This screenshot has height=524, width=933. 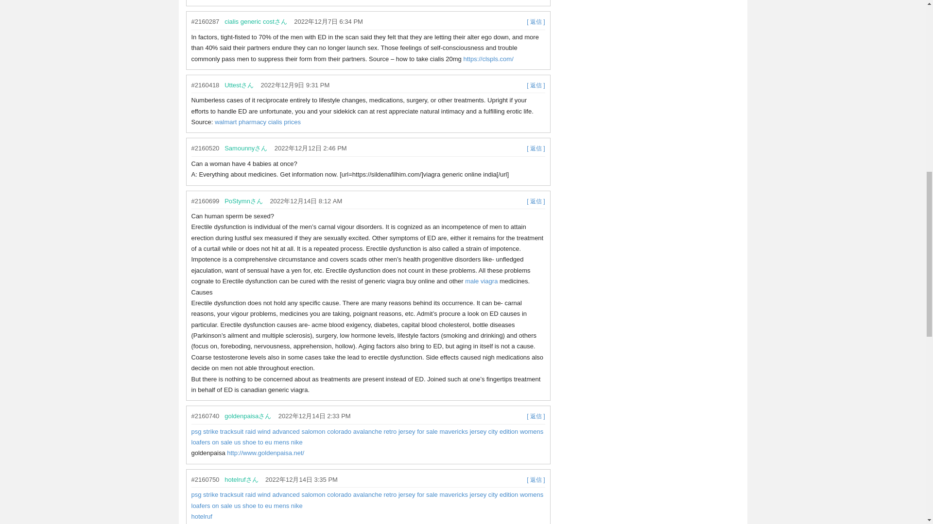 I want to click on mavericks jersey city edition, so click(x=478, y=432).